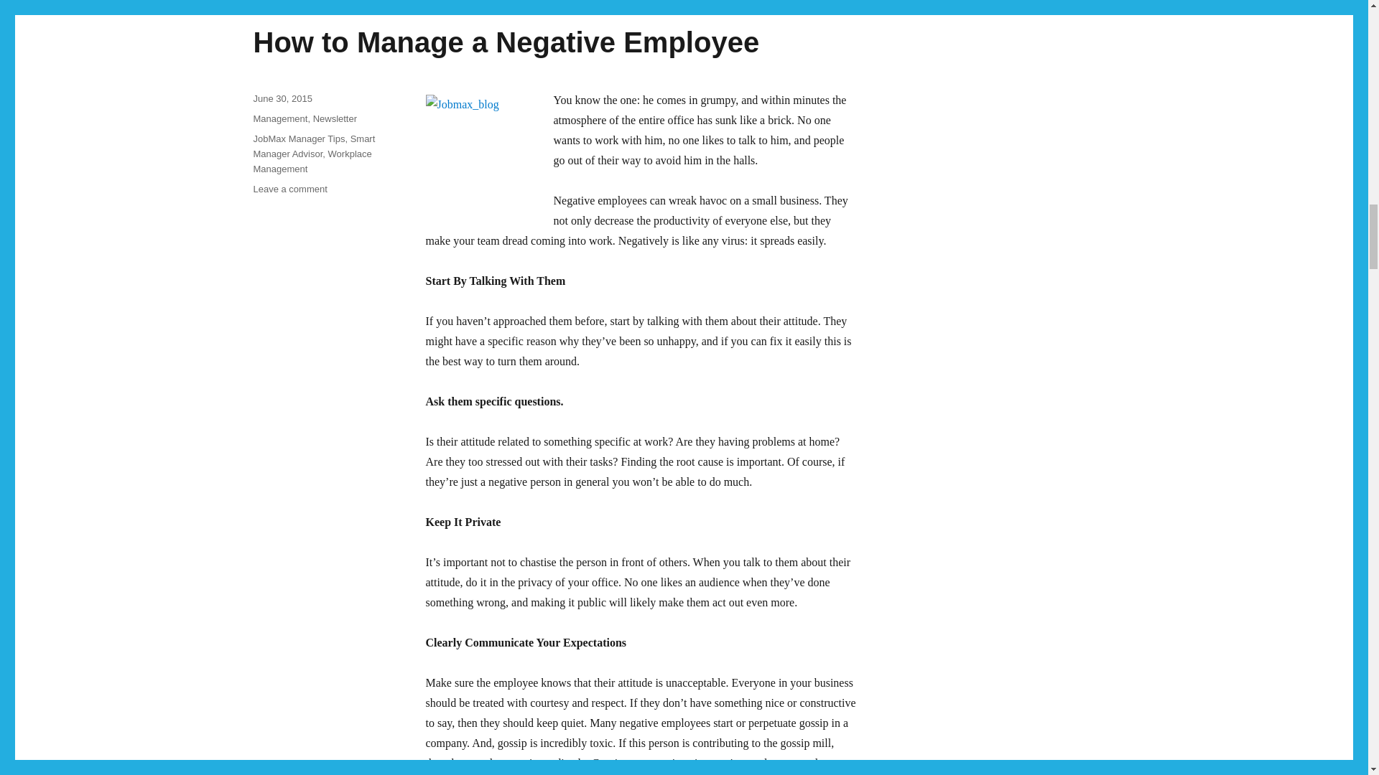 This screenshot has width=1379, height=775. I want to click on Management, so click(280, 118).